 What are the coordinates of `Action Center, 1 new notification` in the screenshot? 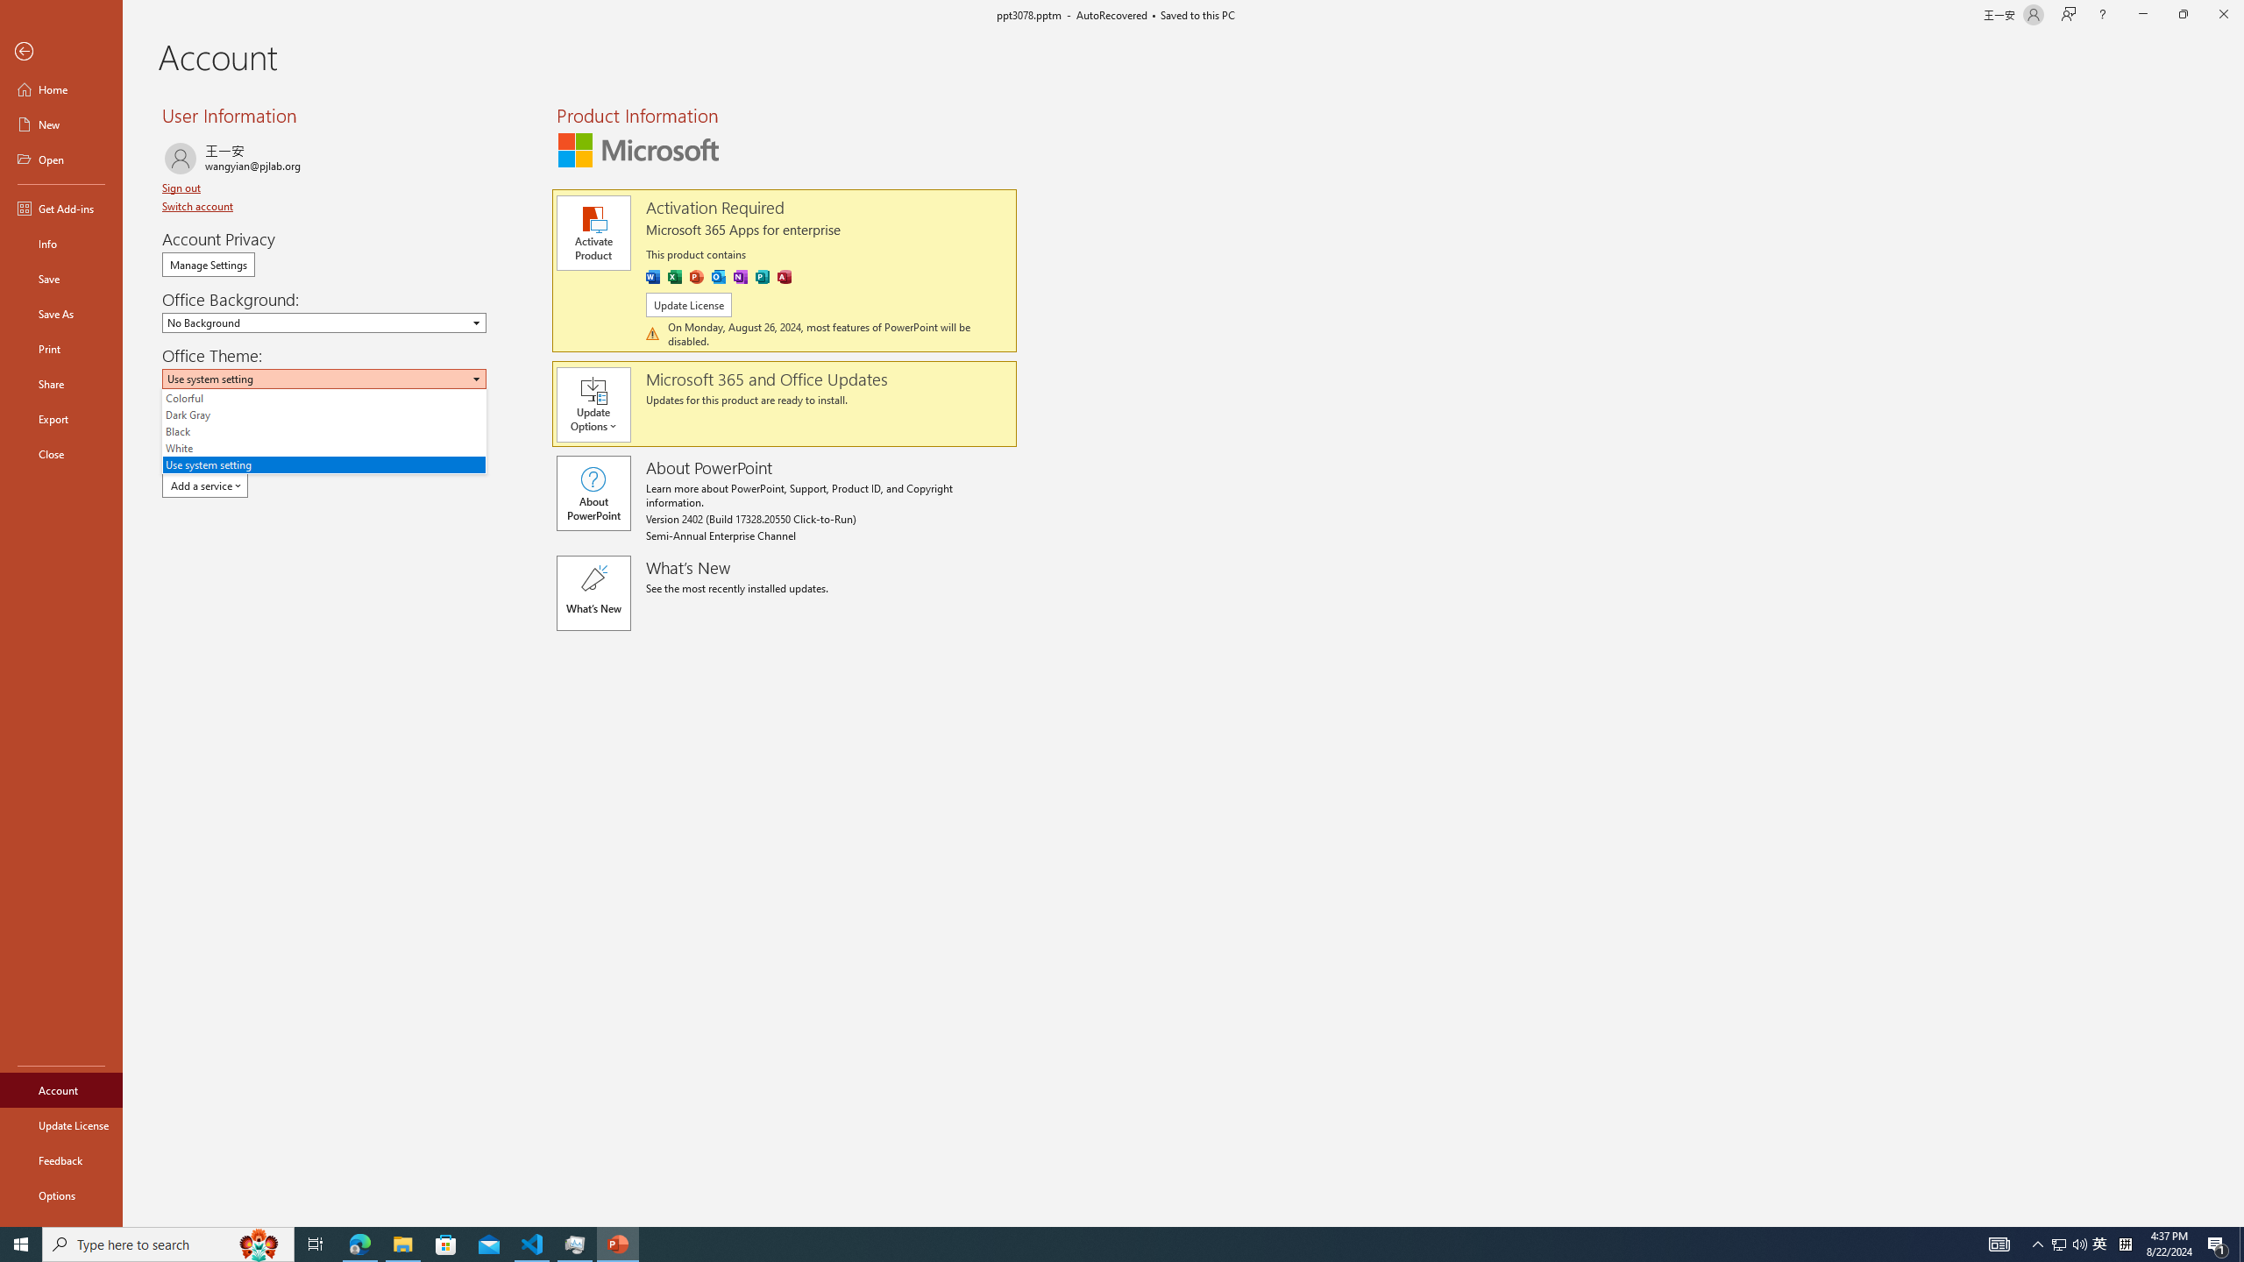 It's located at (533, 1244).